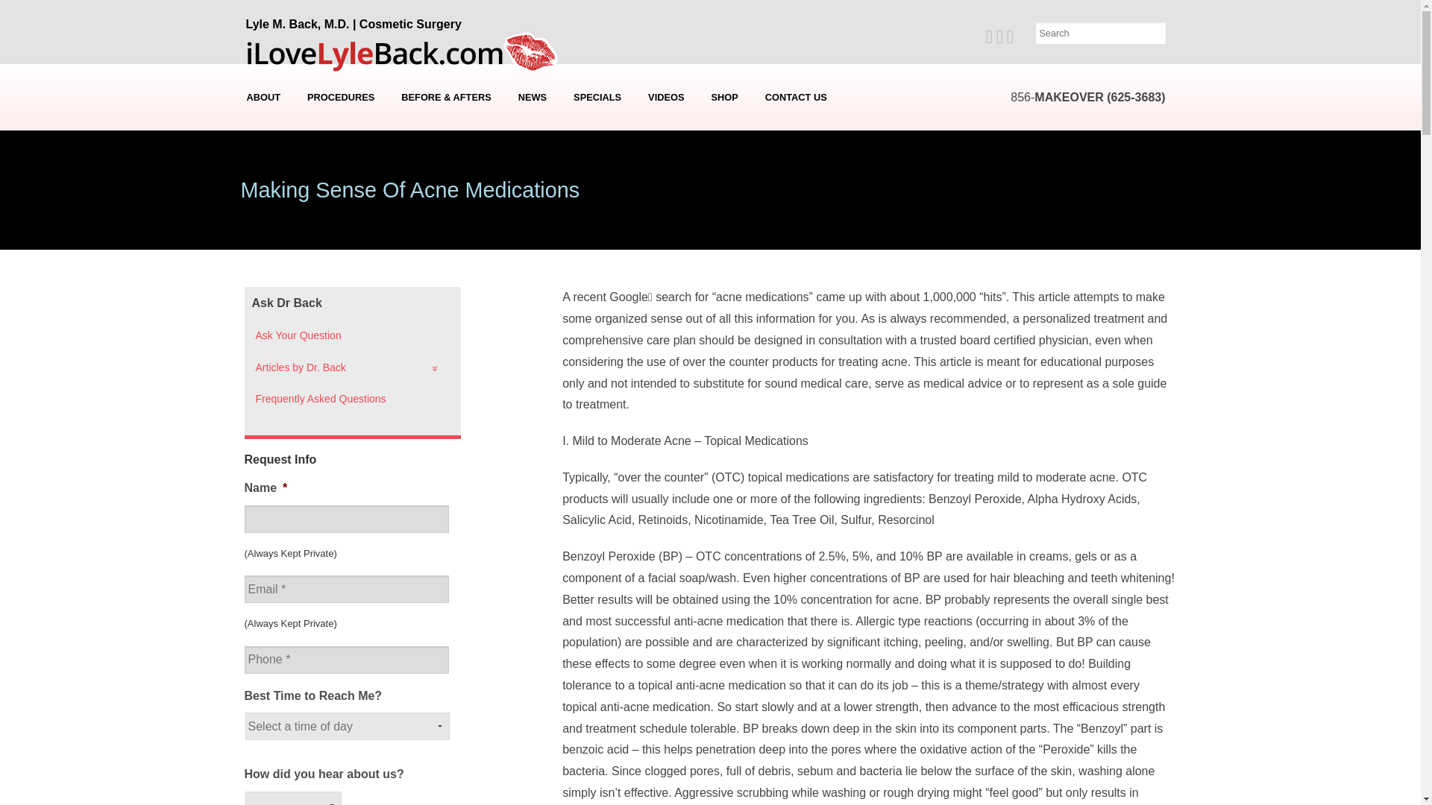 The image size is (1432, 805). Describe the element at coordinates (533, 97) in the screenshot. I see `NEWS` at that location.